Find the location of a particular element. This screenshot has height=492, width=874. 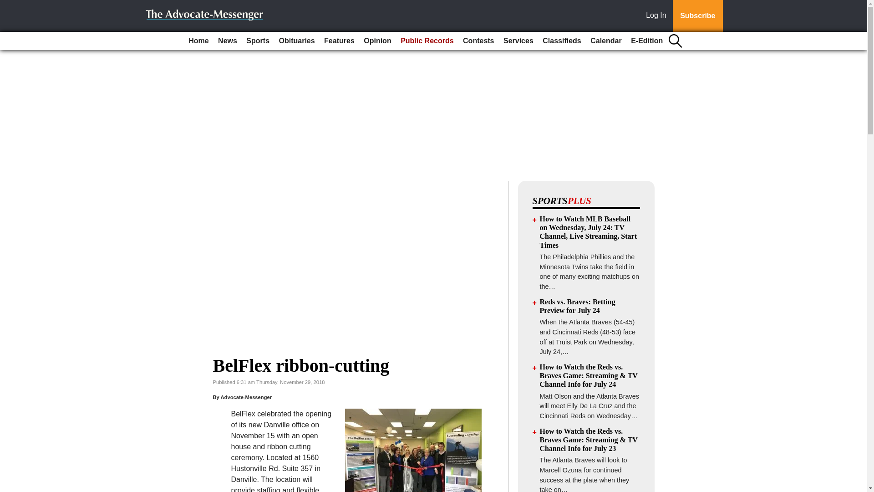

Home is located at coordinates (198, 41).